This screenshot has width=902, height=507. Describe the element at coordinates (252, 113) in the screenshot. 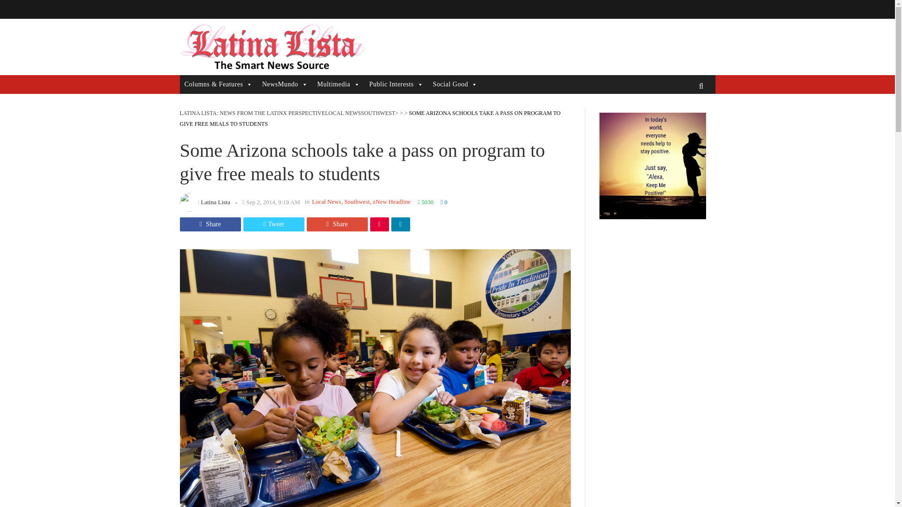

I see `Go to Latina Lista: News from the Latinx perspective.` at that location.